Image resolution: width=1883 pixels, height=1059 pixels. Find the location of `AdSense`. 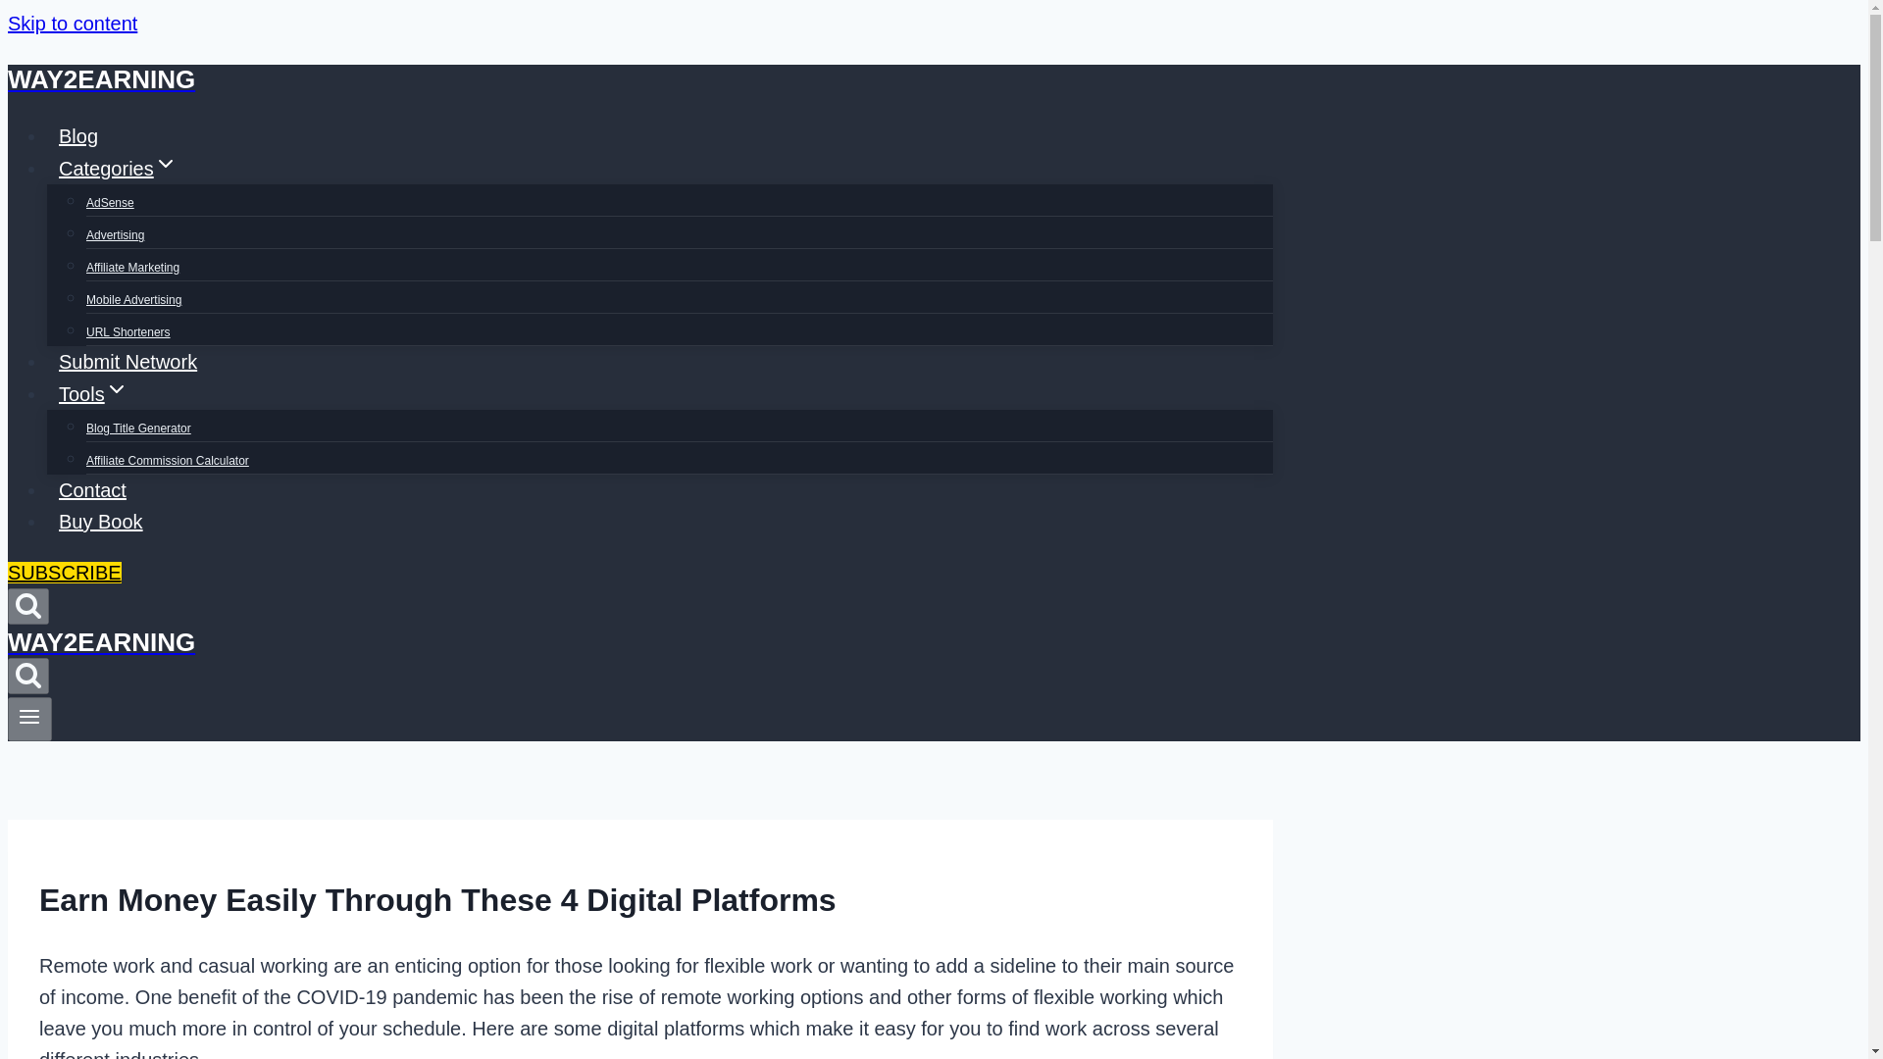

AdSense is located at coordinates (110, 202).